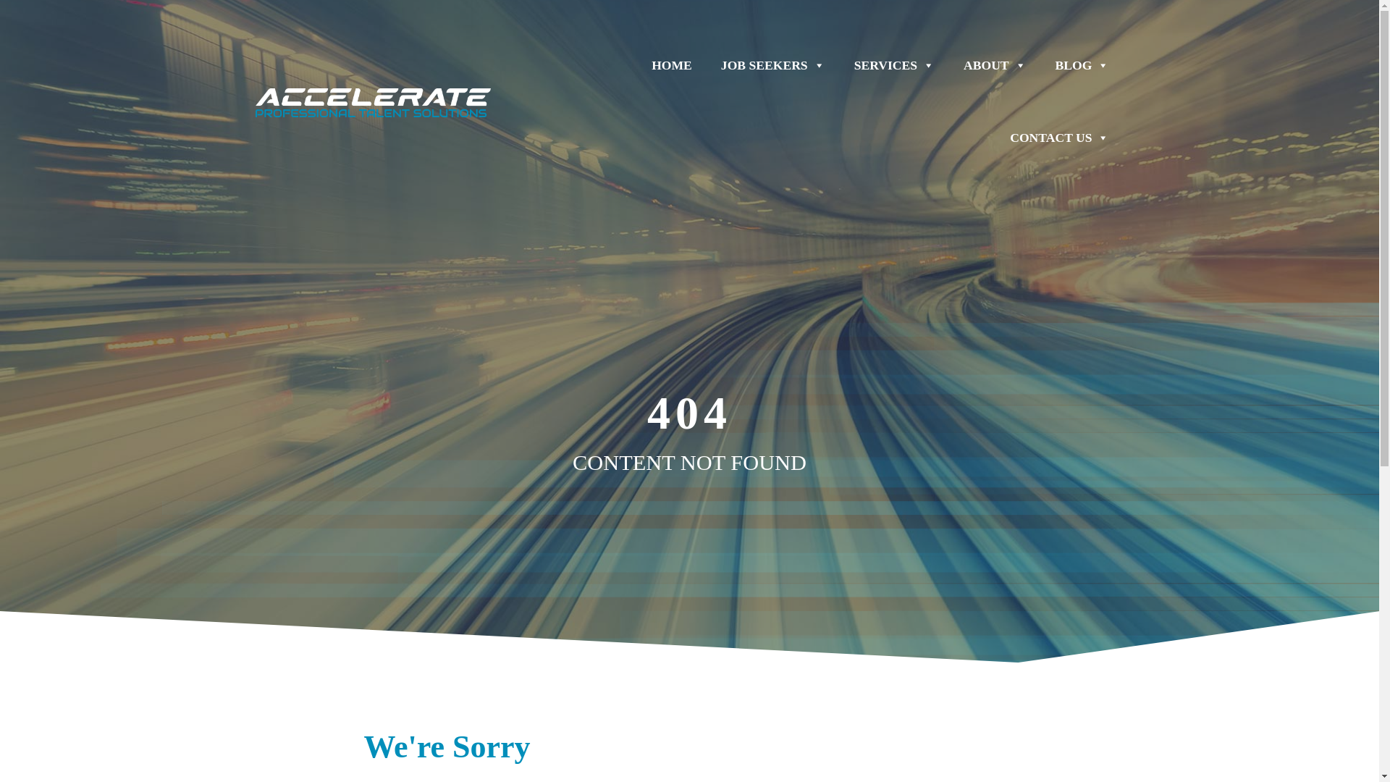 This screenshot has height=782, width=1390. I want to click on HOME, so click(671, 65).